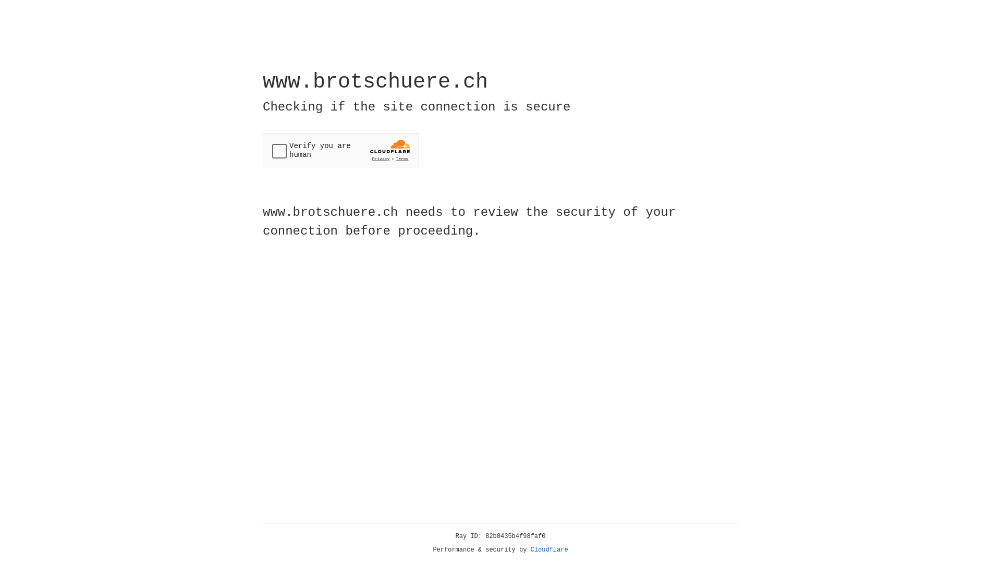 This screenshot has height=563, width=1001. I want to click on Cloudflare, so click(550, 550).